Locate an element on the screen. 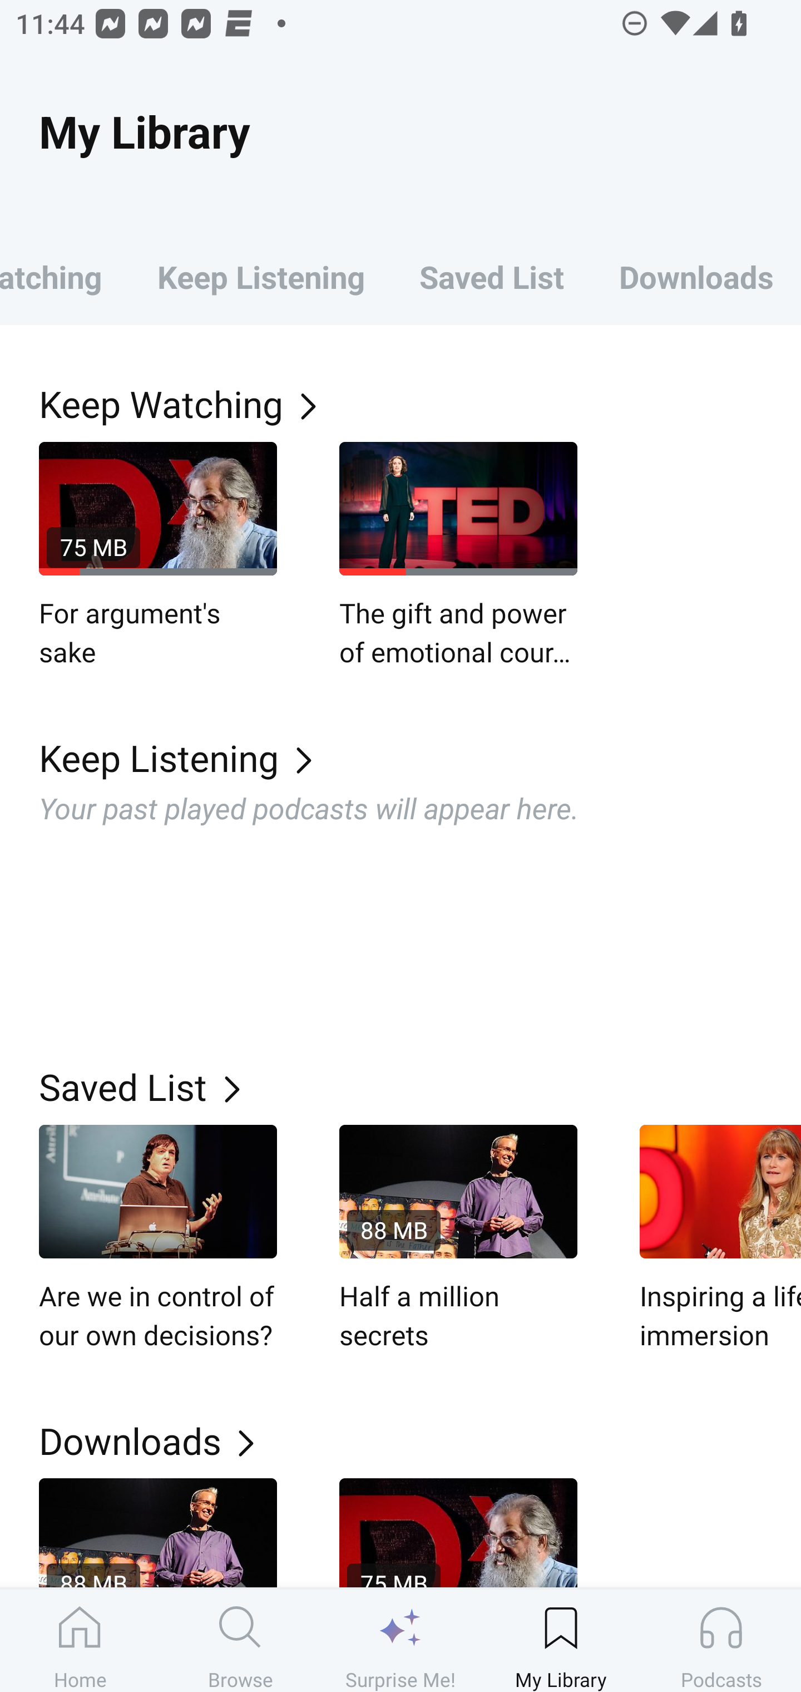 The image size is (801, 1692). Home is located at coordinates (80, 1640).